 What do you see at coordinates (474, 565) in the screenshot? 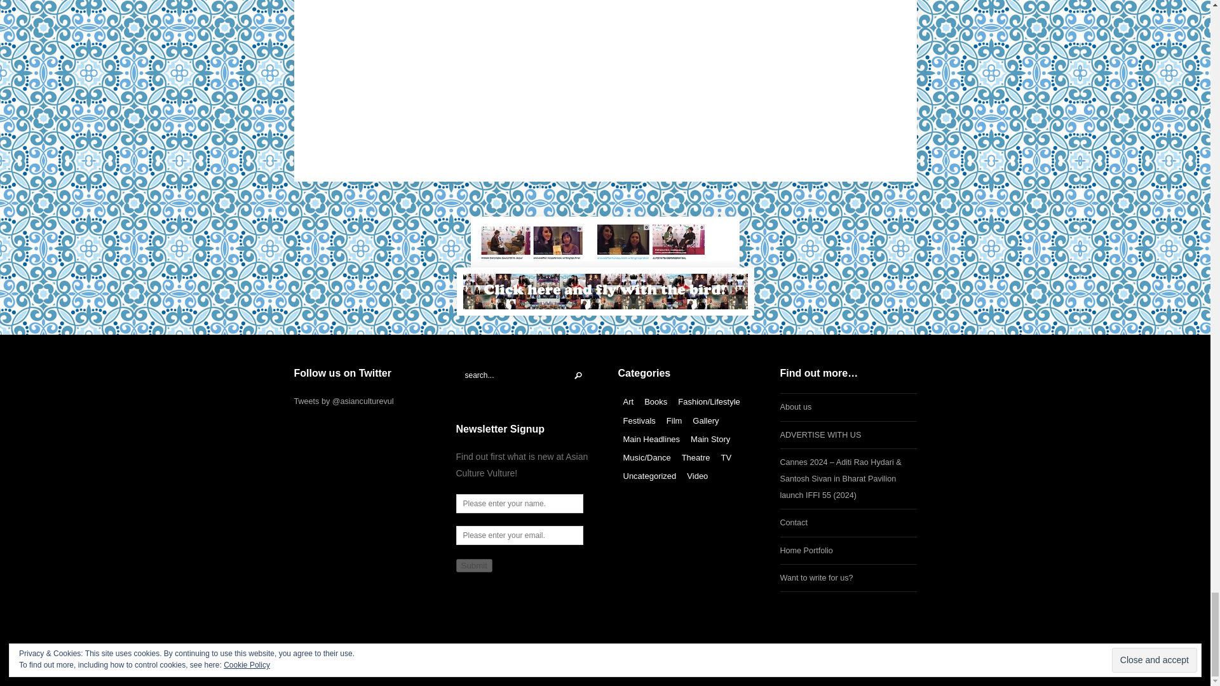
I see `Submit` at bounding box center [474, 565].